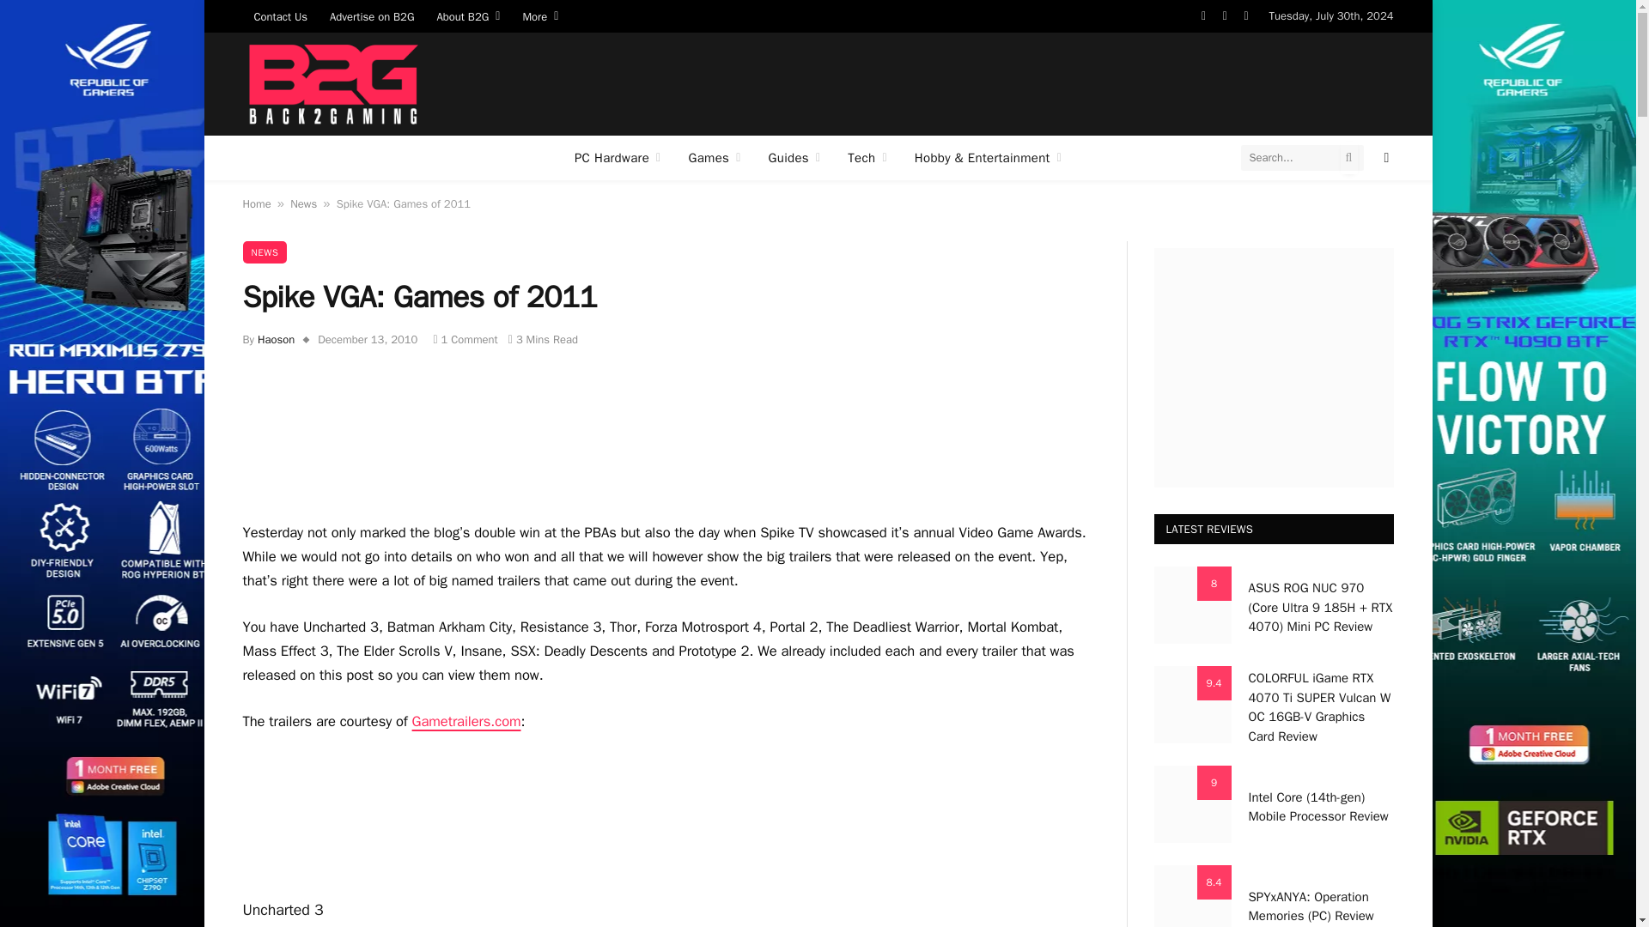 Image resolution: width=1649 pixels, height=927 pixels. I want to click on Advertise on B2G, so click(371, 15).